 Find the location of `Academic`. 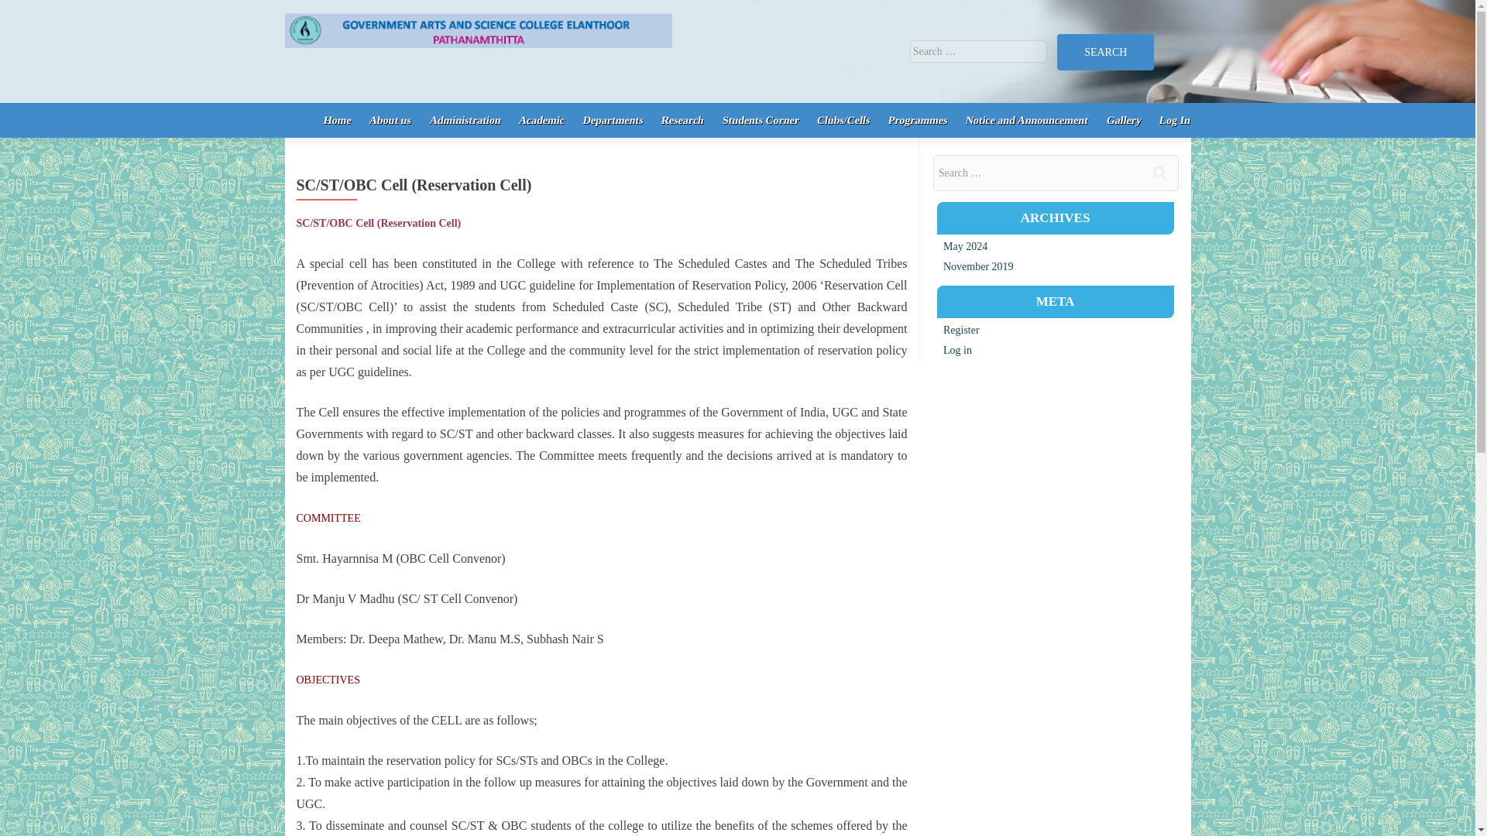

Academic is located at coordinates (539, 120).